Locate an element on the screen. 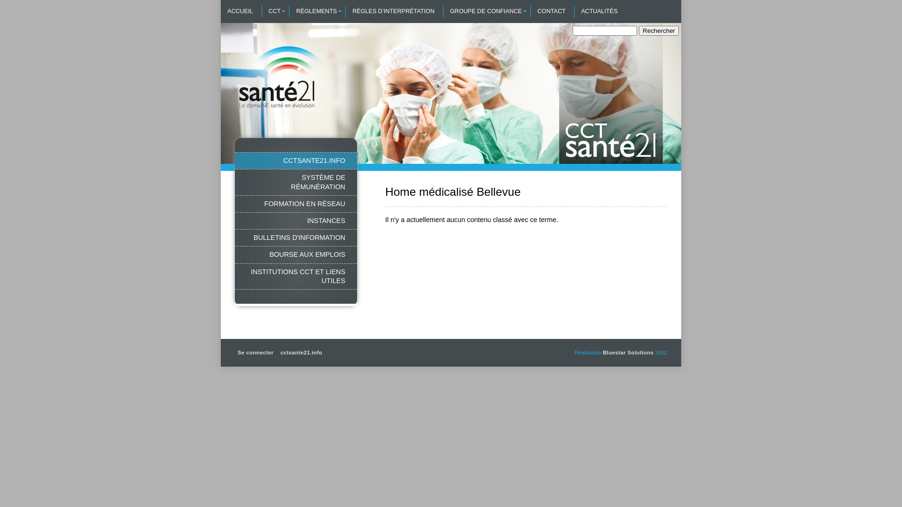 The height and width of the screenshot is (507, 902). INSTITUTIONS CCT ET LIENS UTILES is located at coordinates (296, 277).